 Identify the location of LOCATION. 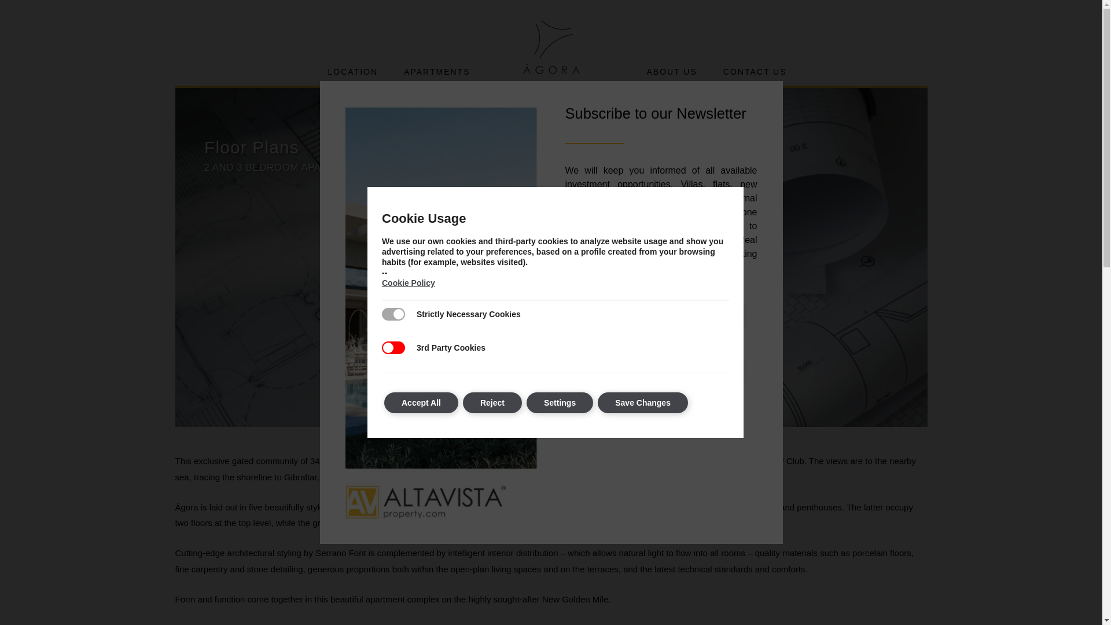
(353, 72).